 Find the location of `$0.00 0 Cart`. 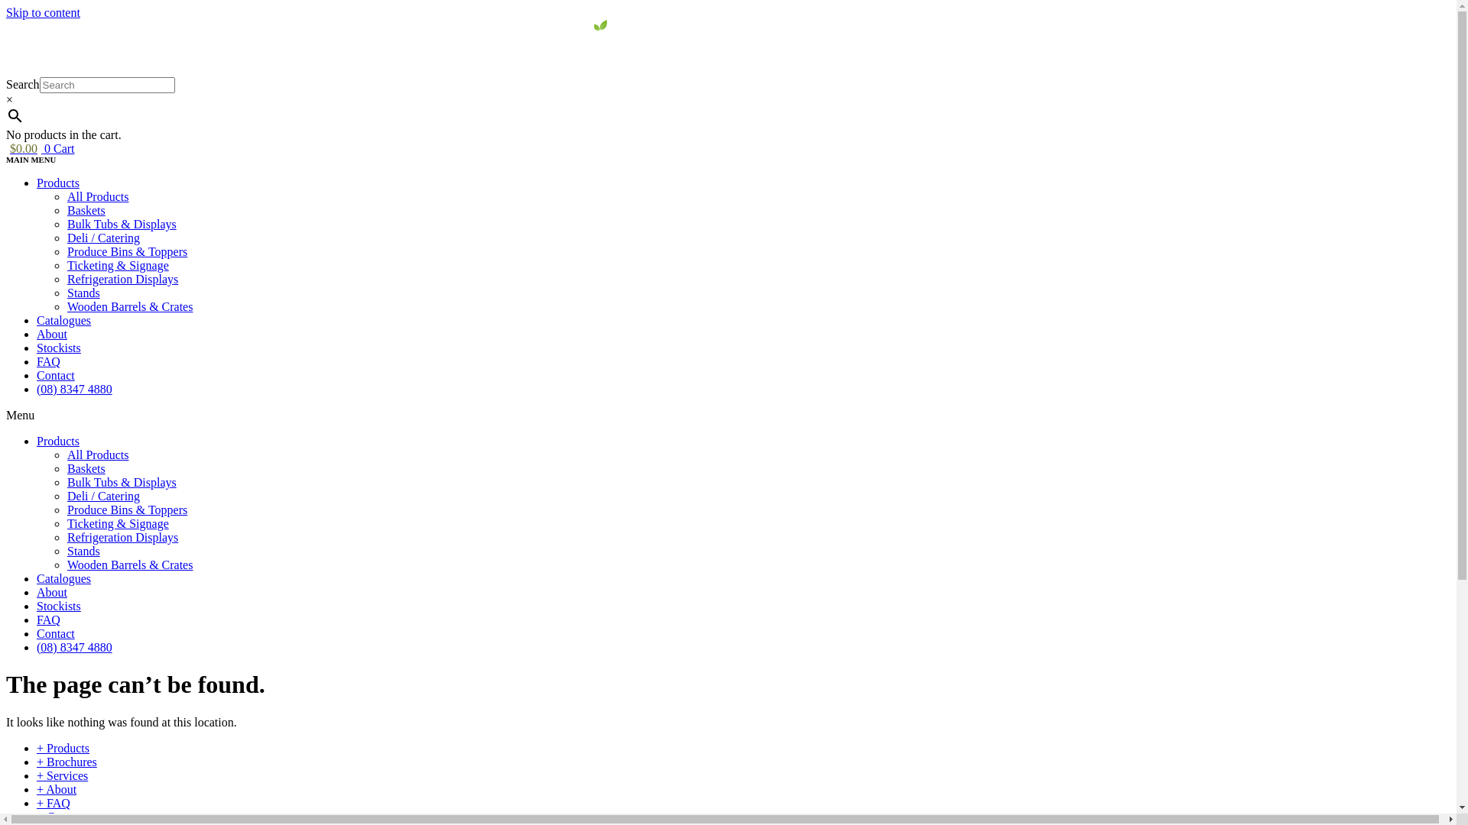

$0.00 0 Cart is located at coordinates (41, 148).